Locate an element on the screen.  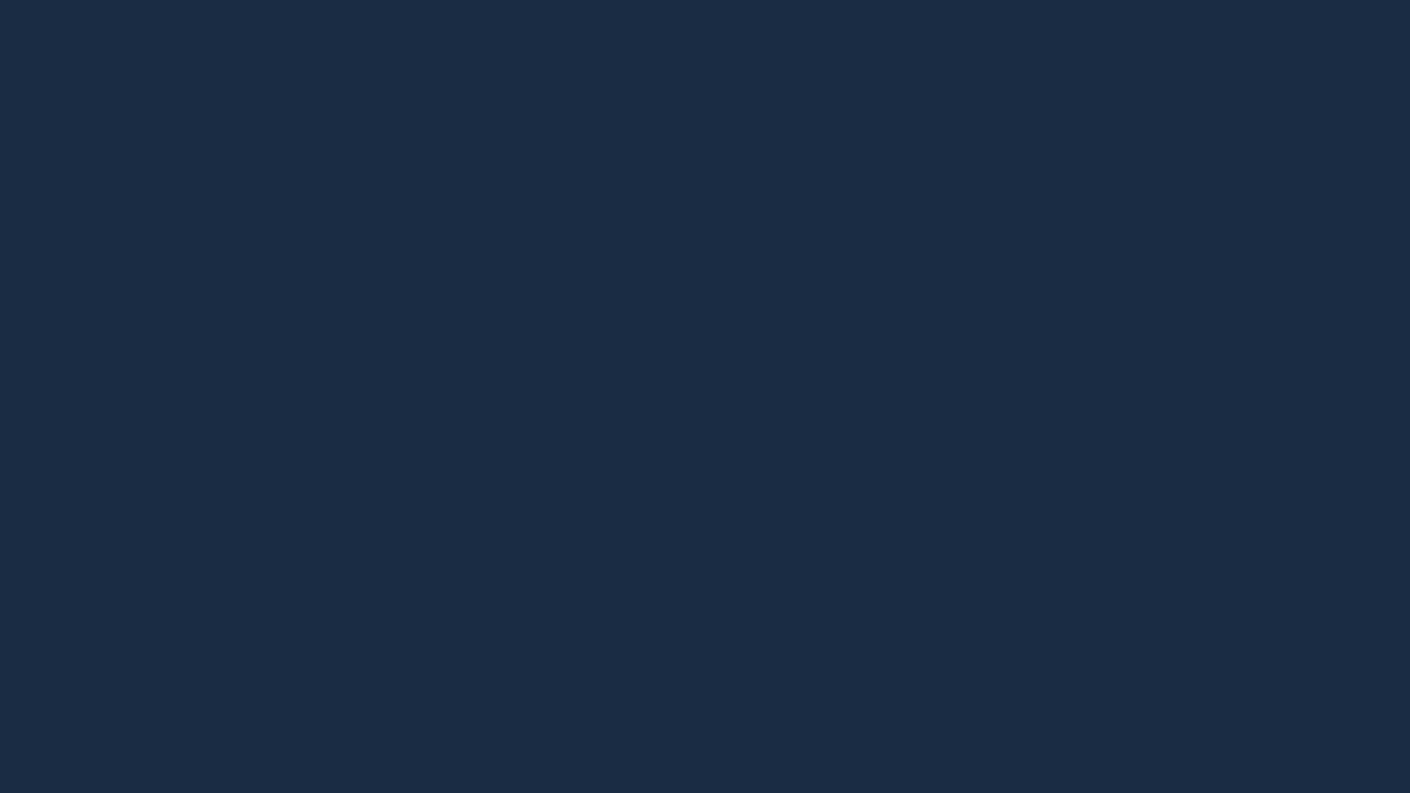
SUBSCRIBE is located at coordinates (1071, 32).